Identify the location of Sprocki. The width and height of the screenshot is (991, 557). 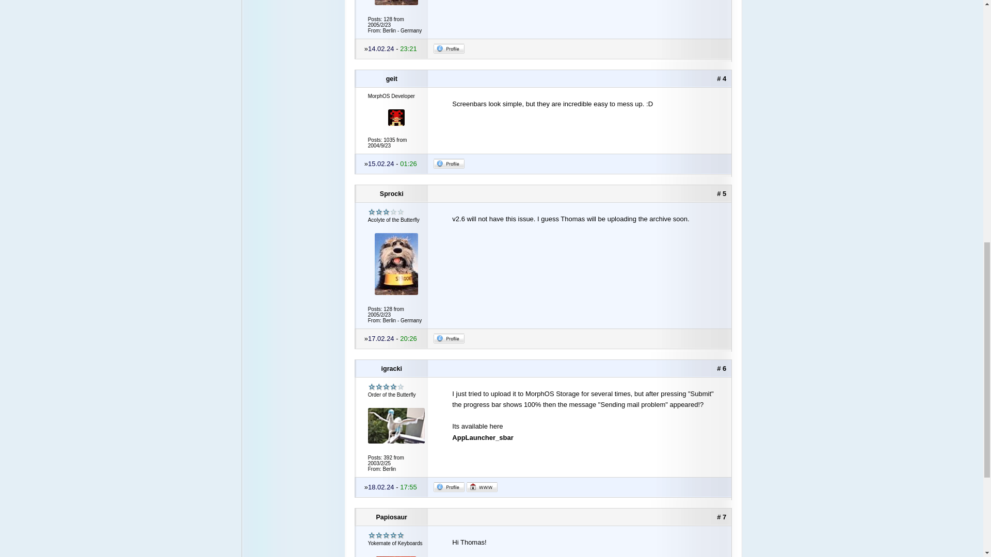
(392, 194).